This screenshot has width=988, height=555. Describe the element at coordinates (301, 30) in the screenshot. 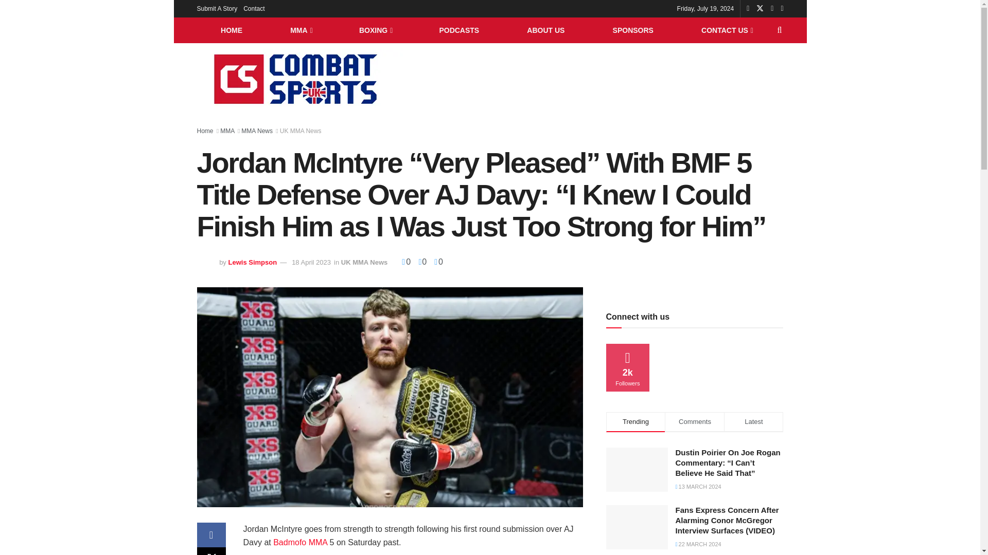

I see `MMA` at that location.